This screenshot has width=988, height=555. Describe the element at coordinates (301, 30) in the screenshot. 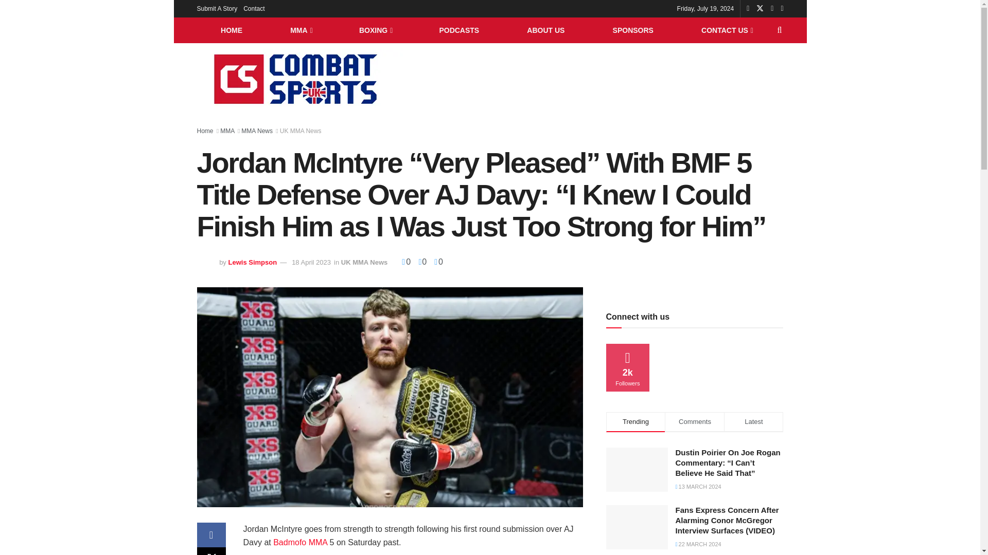

I see `MMA` at that location.